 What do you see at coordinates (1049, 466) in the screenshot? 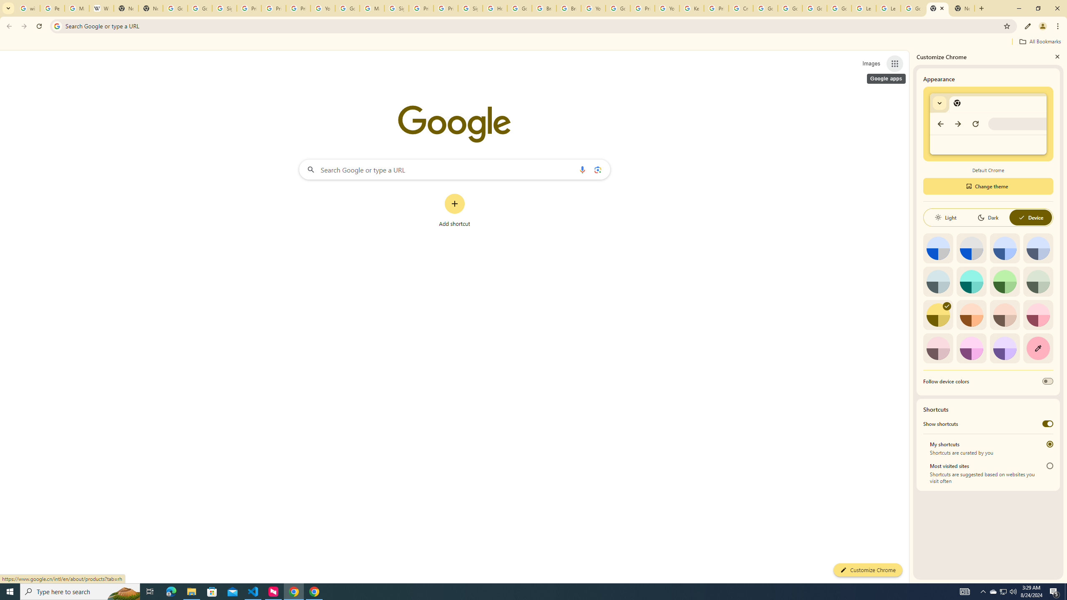
I see `Most visited sites` at bounding box center [1049, 466].